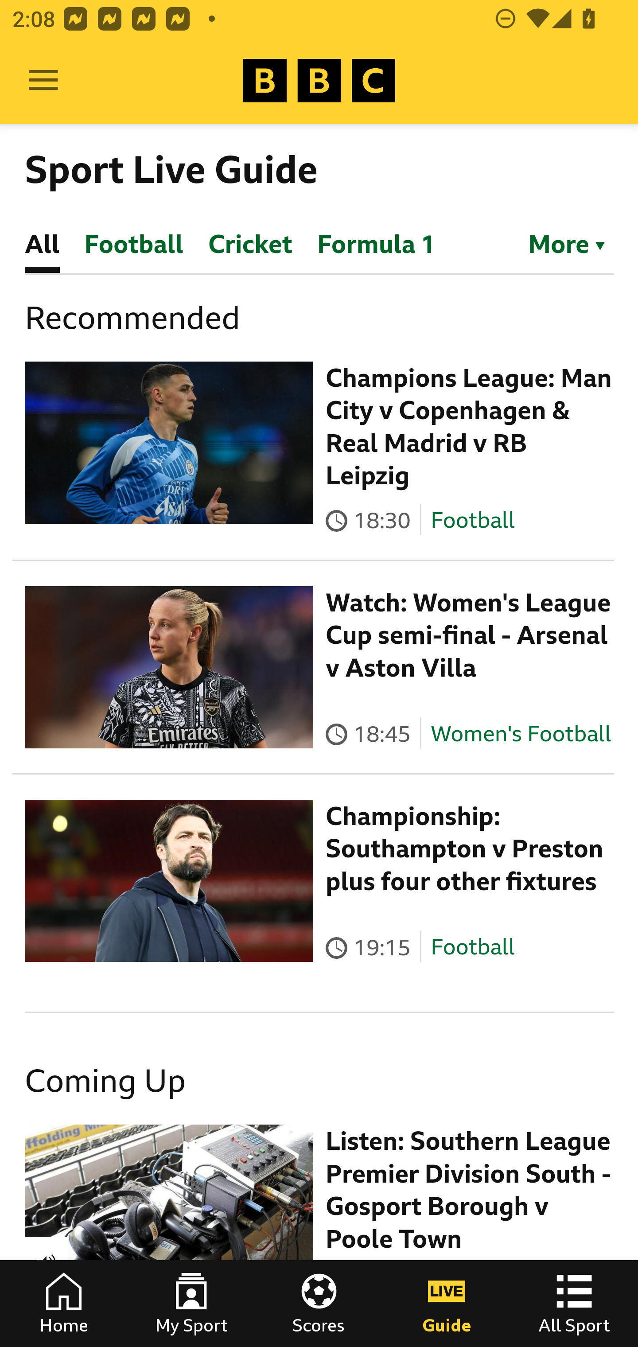 This screenshot has height=1347, width=638. Describe the element at coordinates (319, 1304) in the screenshot. I see `Scores` at that location.